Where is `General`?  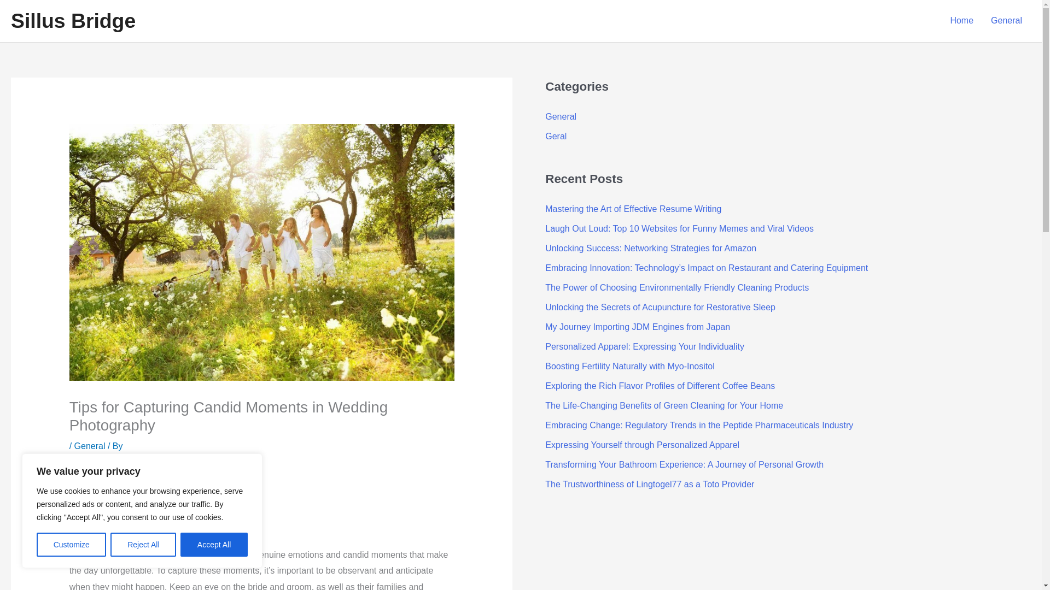 General is located at coordinates (561, 117).